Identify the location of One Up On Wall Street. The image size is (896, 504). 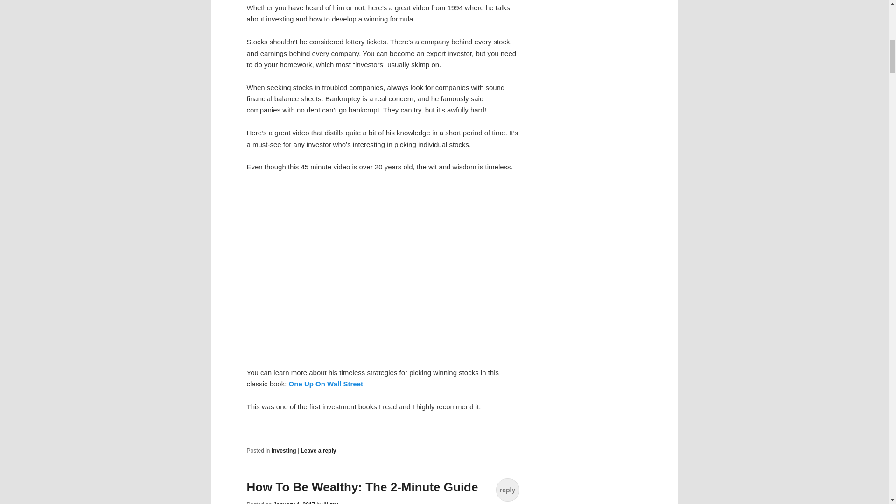
(326, 384).